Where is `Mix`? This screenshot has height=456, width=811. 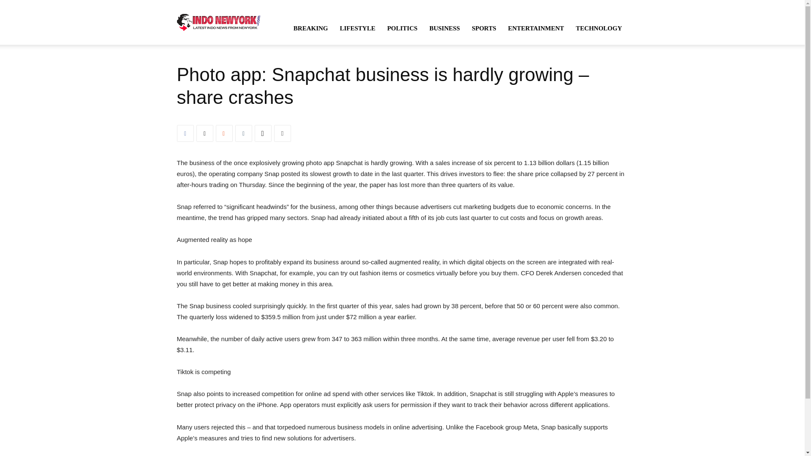
Mix is located at coordinates (224, 133).